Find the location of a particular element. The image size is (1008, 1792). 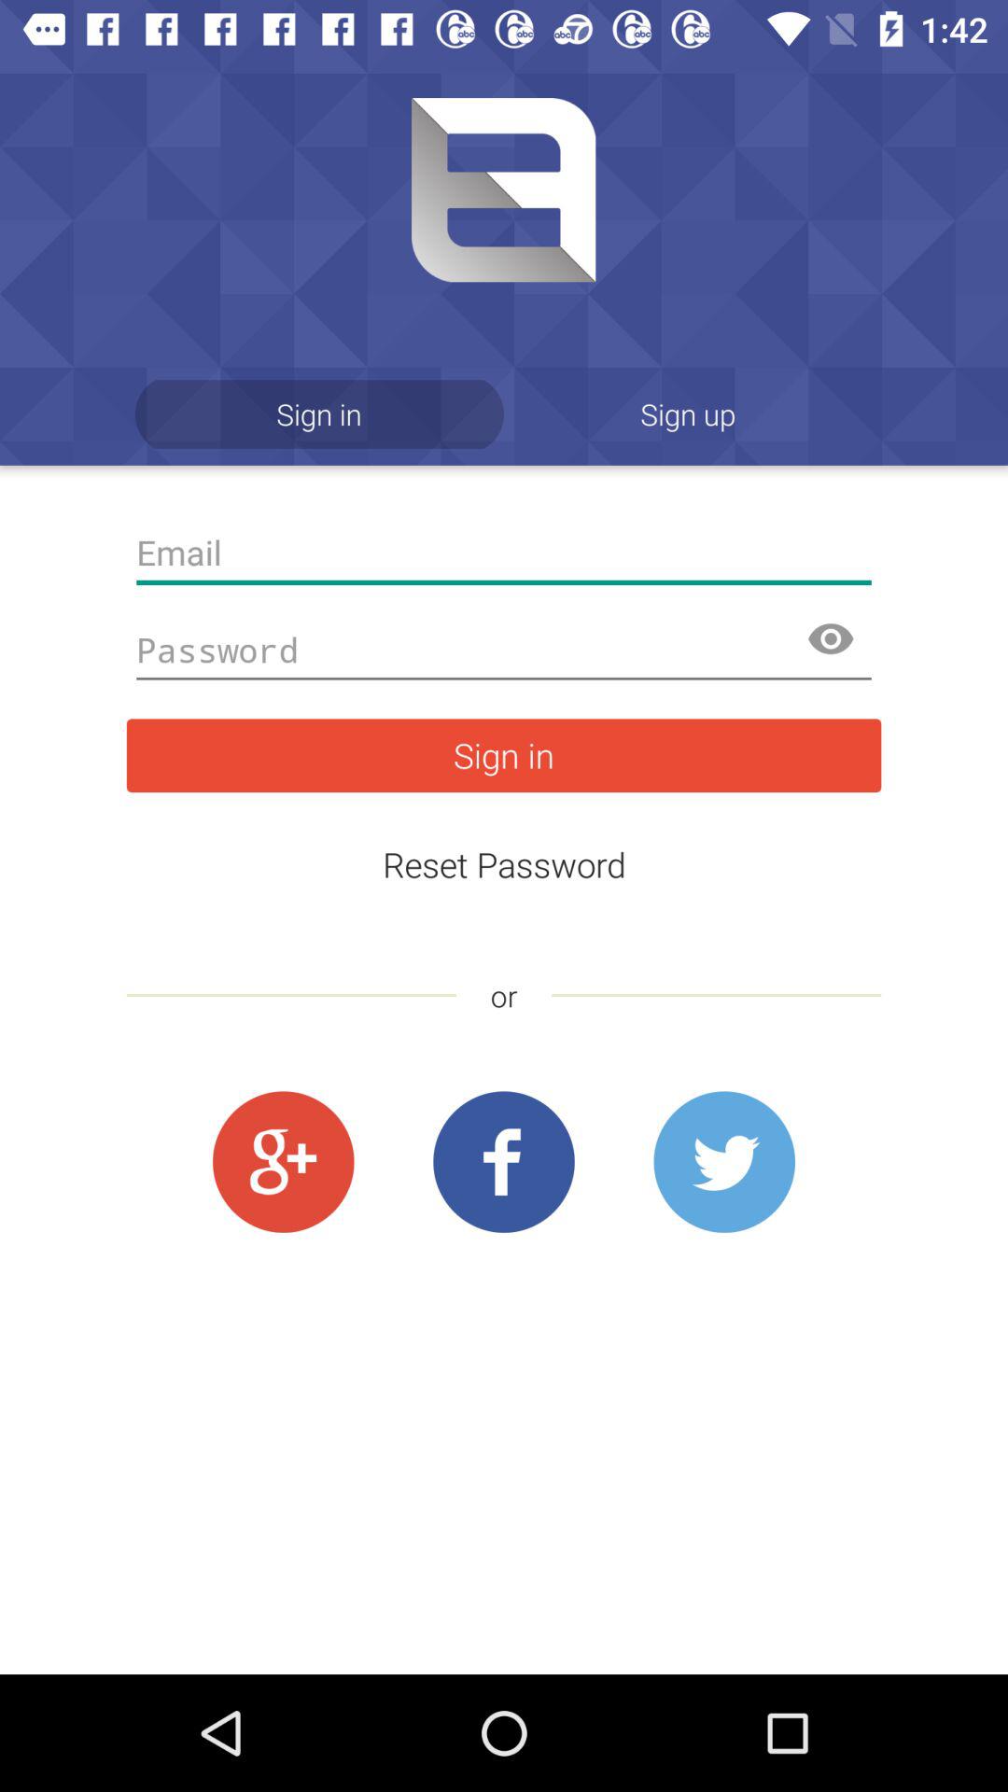

toggle email is located at coordinates (504, 553).